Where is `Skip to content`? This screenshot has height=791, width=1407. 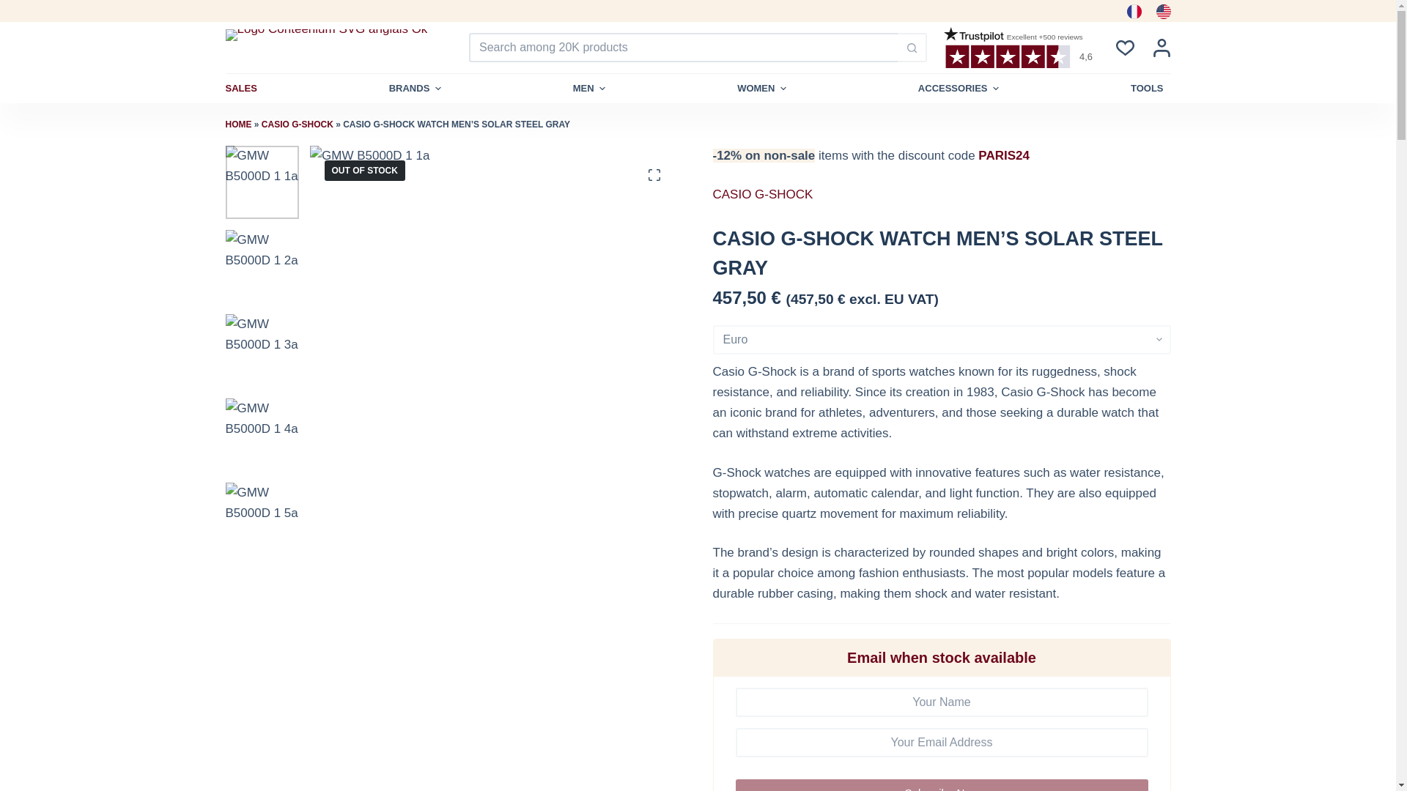 Skip to content is located at coordinates (15, 7).